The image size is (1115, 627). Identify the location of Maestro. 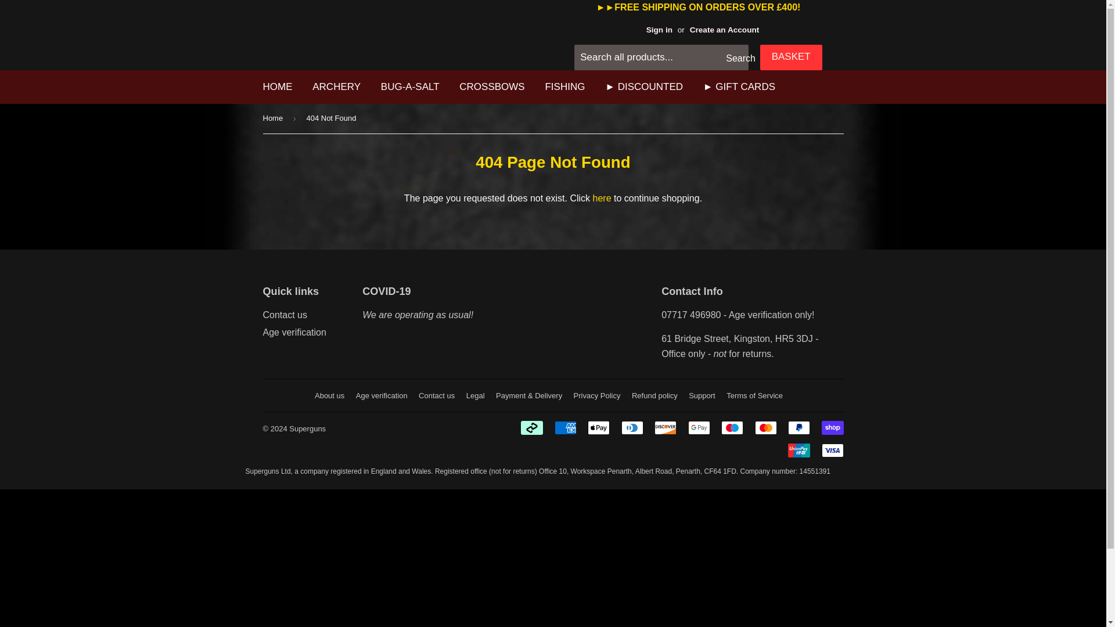
(732, 427).